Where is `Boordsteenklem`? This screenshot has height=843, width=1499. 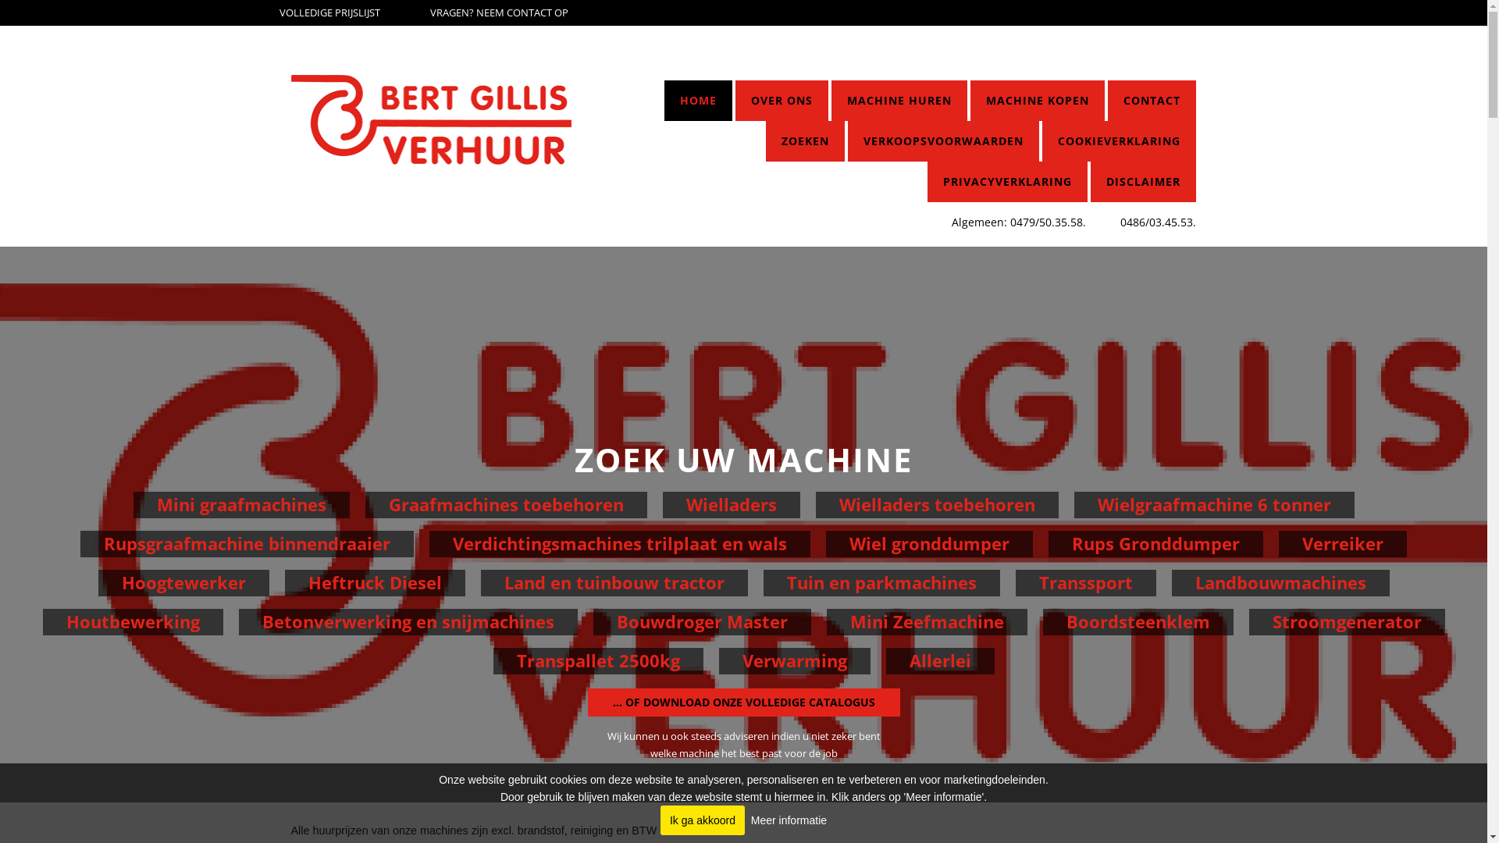 Boordsteenklem is located at coordinates (1138, 622).